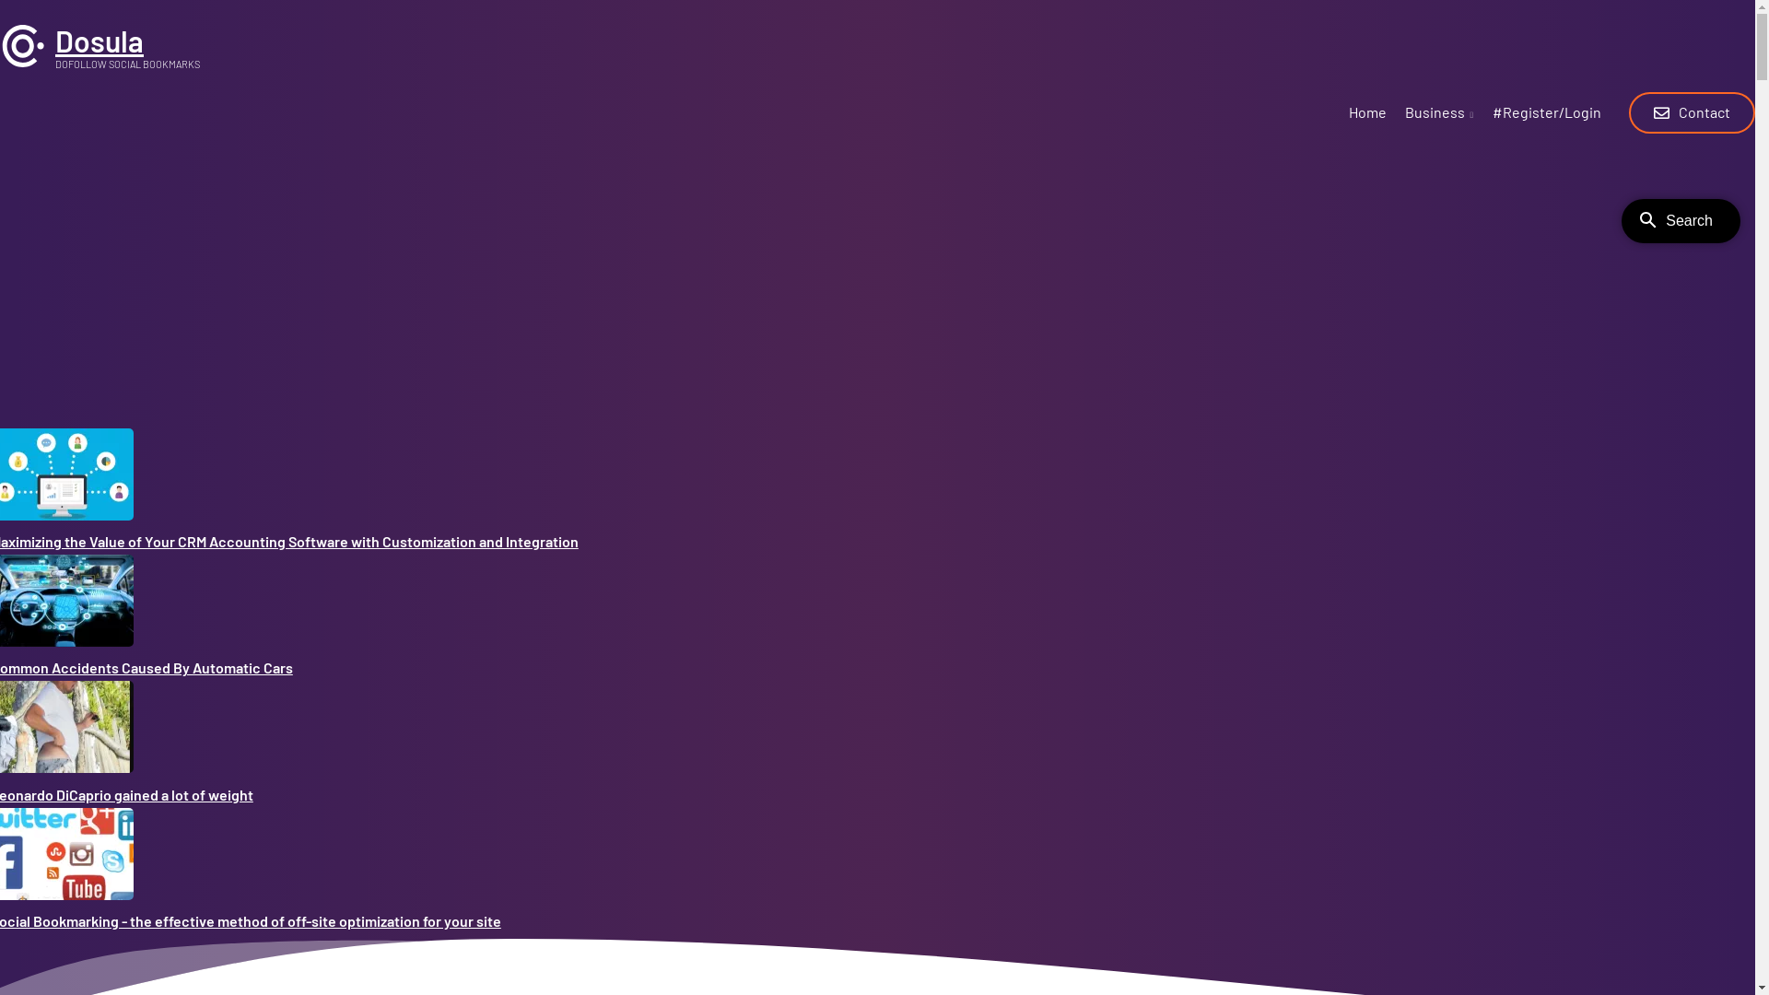 The height and width of the screenshot is (995, 1769). What do you see at coordinates (1547, 117) in the screenshot?
I see `#Register/Login` at bounding box center [1547, 117].